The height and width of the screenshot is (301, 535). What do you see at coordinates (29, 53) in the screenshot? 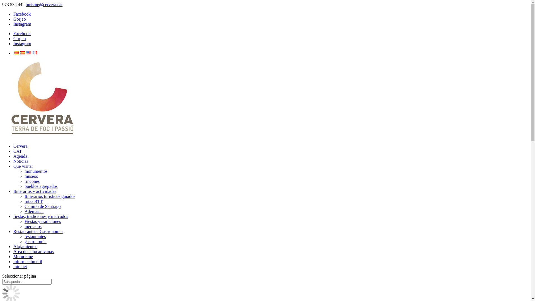
I see `English` at bounding box center [29, 53].